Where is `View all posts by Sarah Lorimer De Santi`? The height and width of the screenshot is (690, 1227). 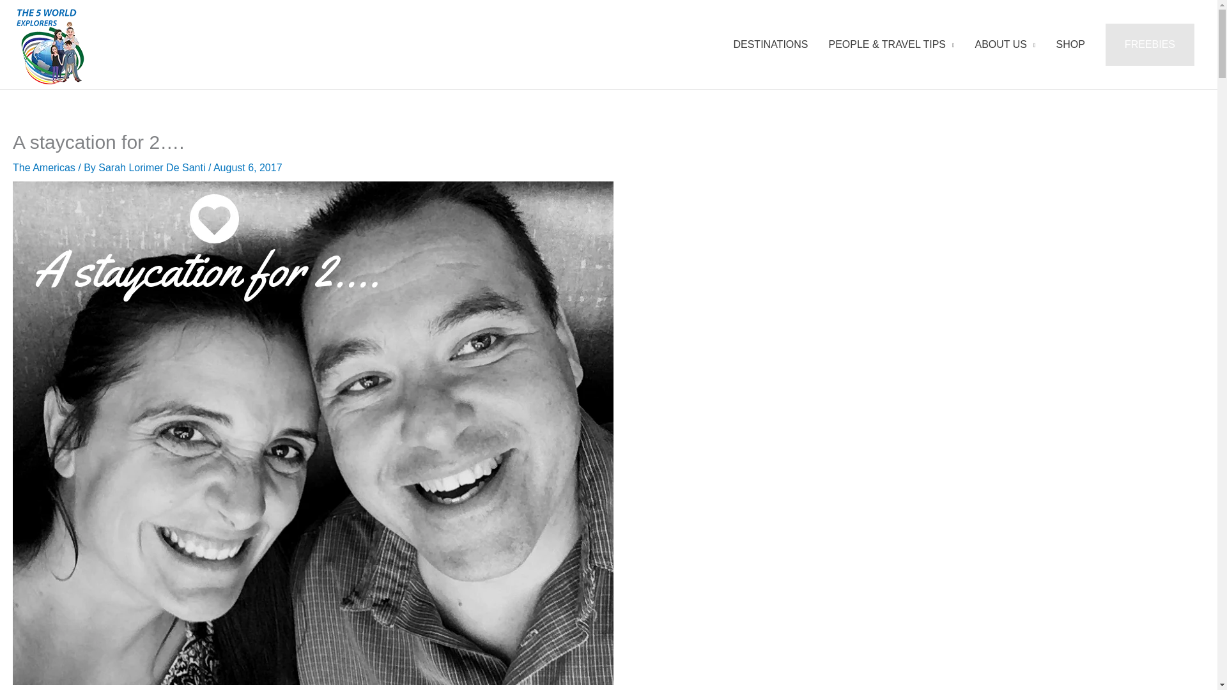 View all posts by Sarah Lorimer De Santi is located at coordinates (153, 167).